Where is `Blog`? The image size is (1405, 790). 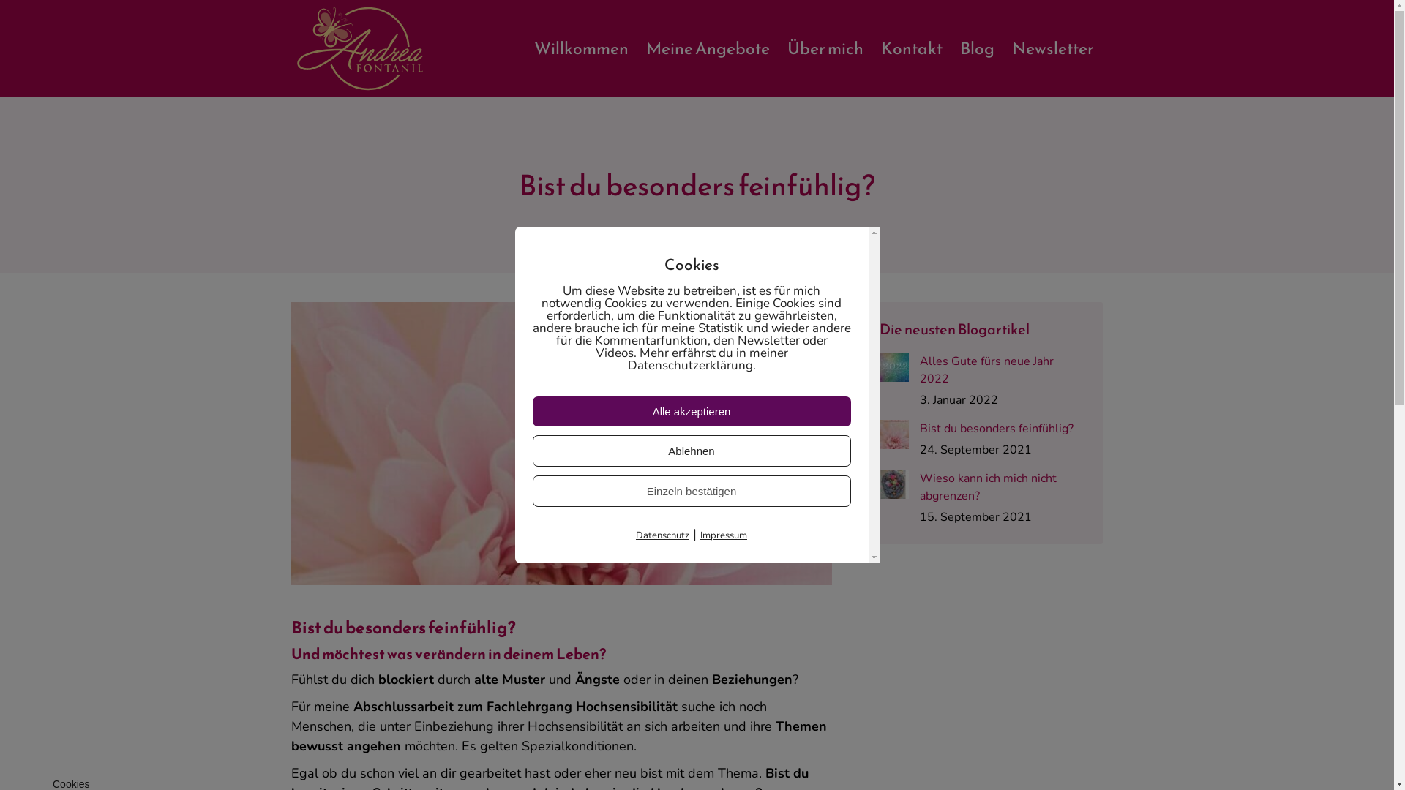 Blog is located at coordinates (978, 48).